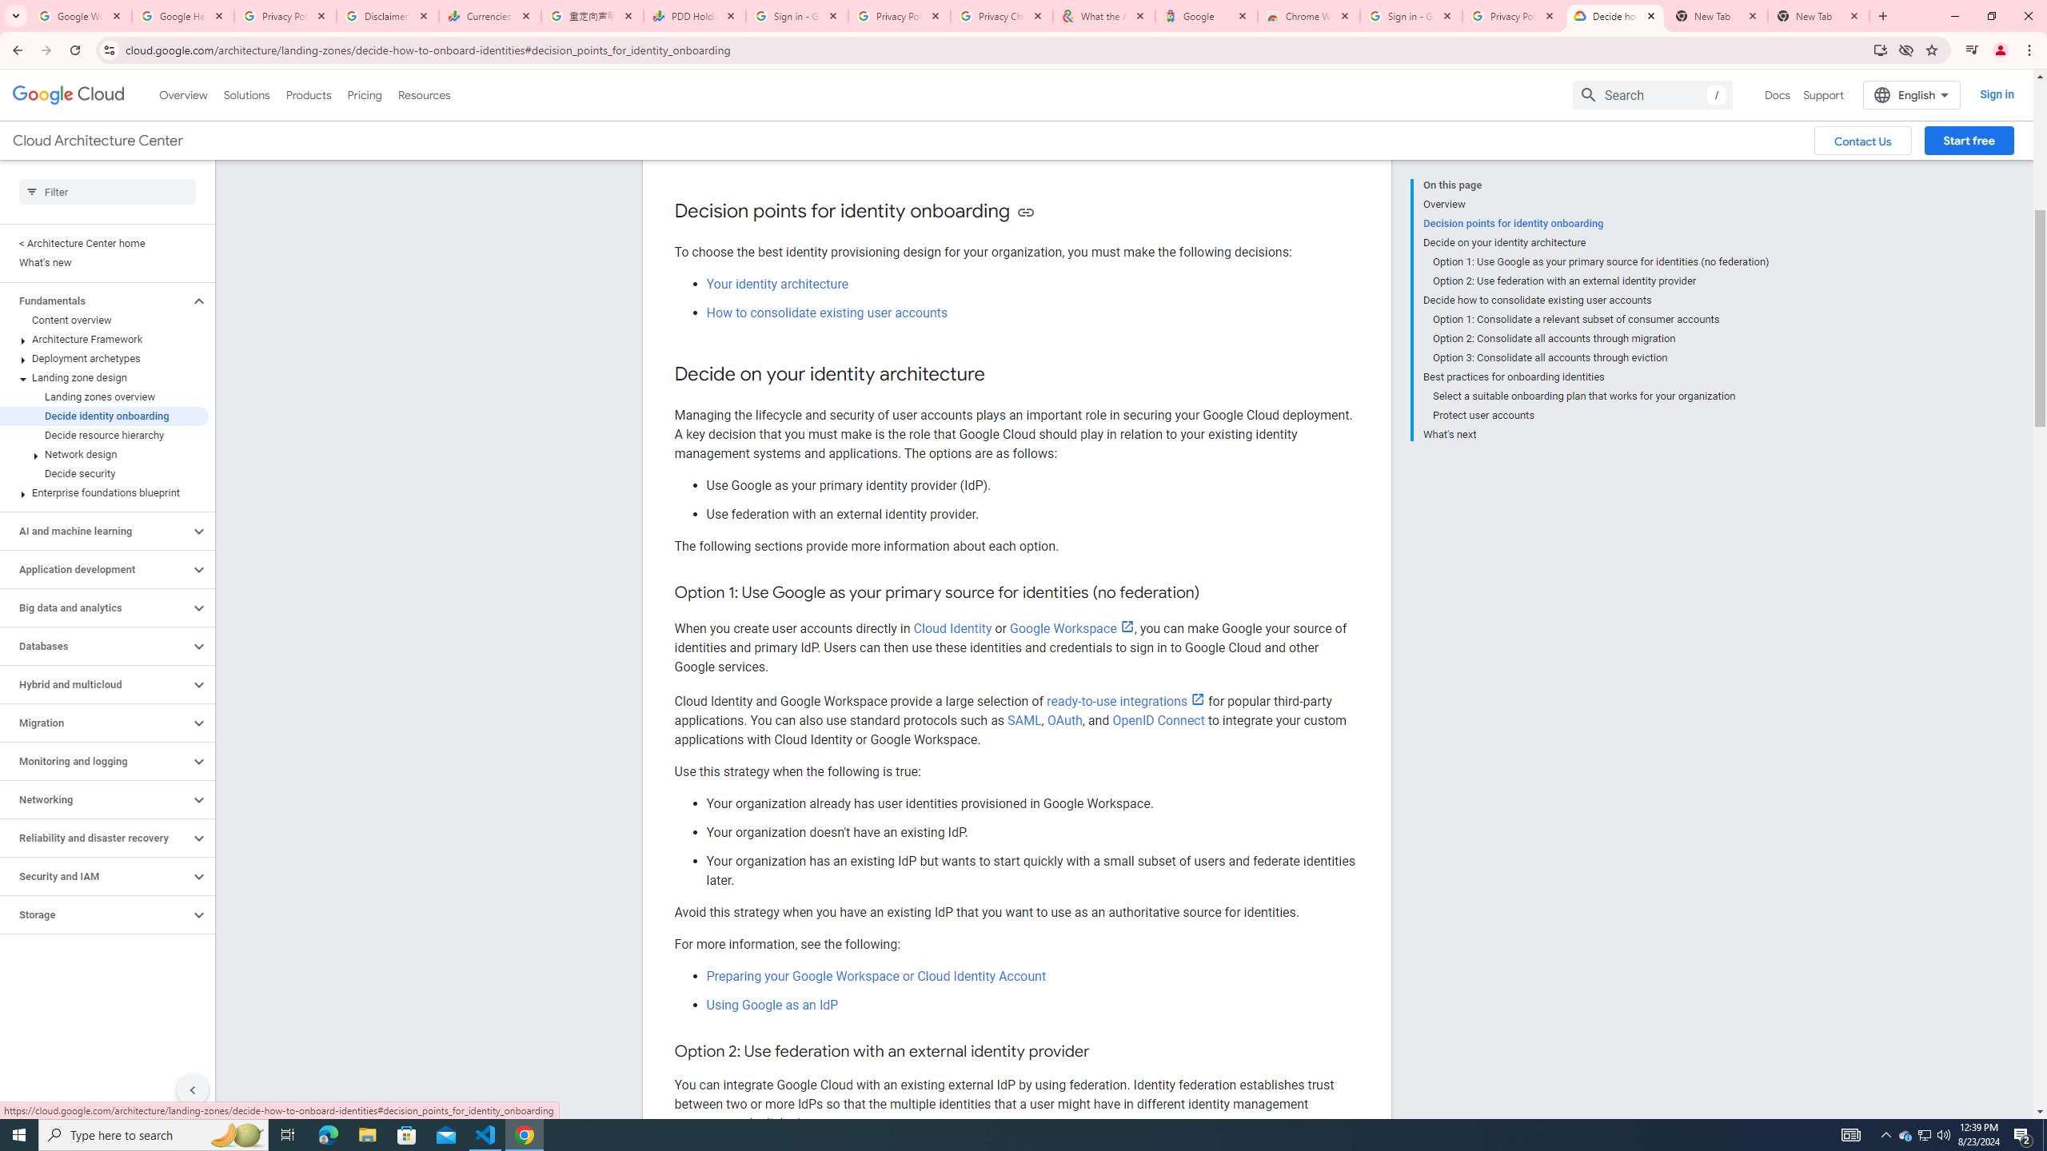 The height and width of the screenshot is (1151, 2047). Describe the element at coordinates (1595, 376) in the screenshot. I see `Best practices for onboarding identities` at that location.